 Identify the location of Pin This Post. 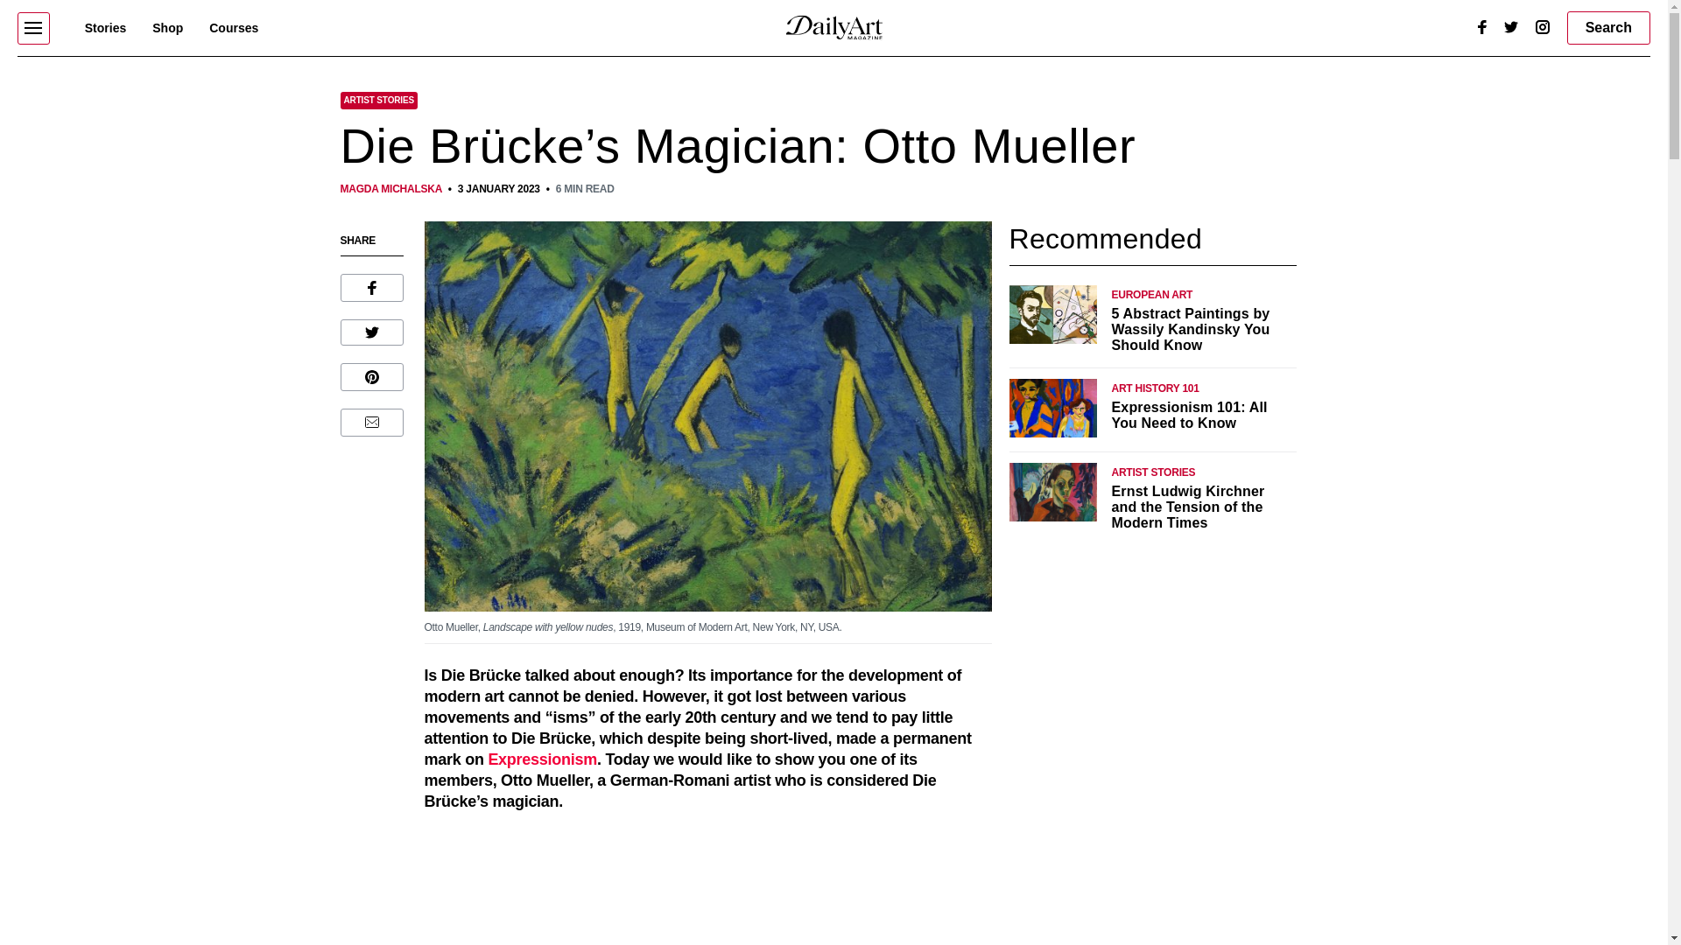
(371, 376).